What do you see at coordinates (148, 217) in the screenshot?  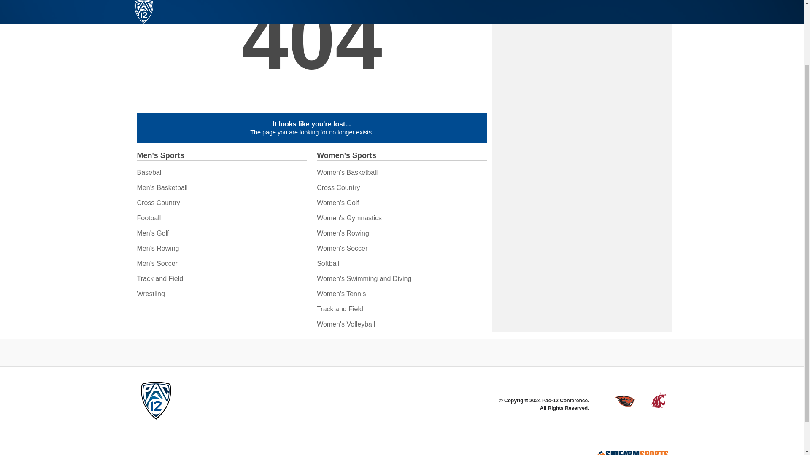 I see `Football` at bounding box center [148, 217].